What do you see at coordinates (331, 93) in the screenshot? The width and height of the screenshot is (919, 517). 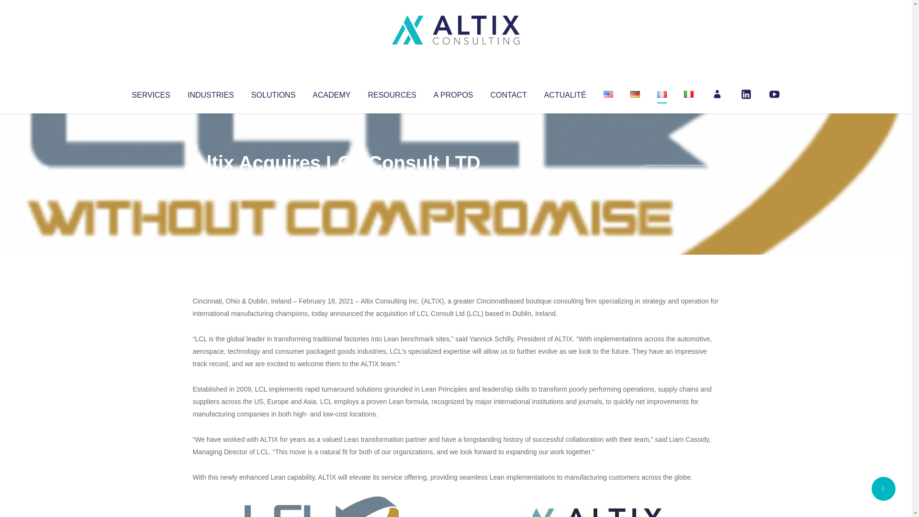 I see `ACADEMY` at bounding box center [331, 93].